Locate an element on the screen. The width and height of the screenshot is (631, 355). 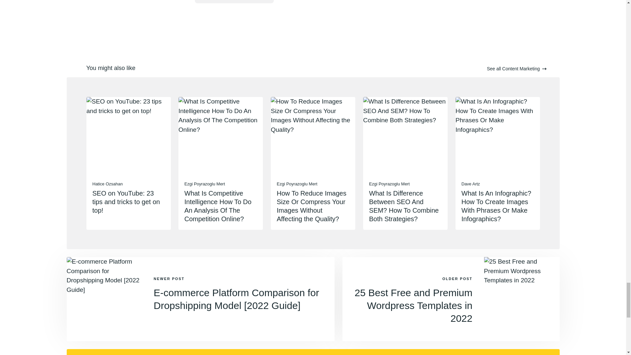
SEO on YouTube: 23 tips and tricks to get on top! is located at coordinates (126, 201).